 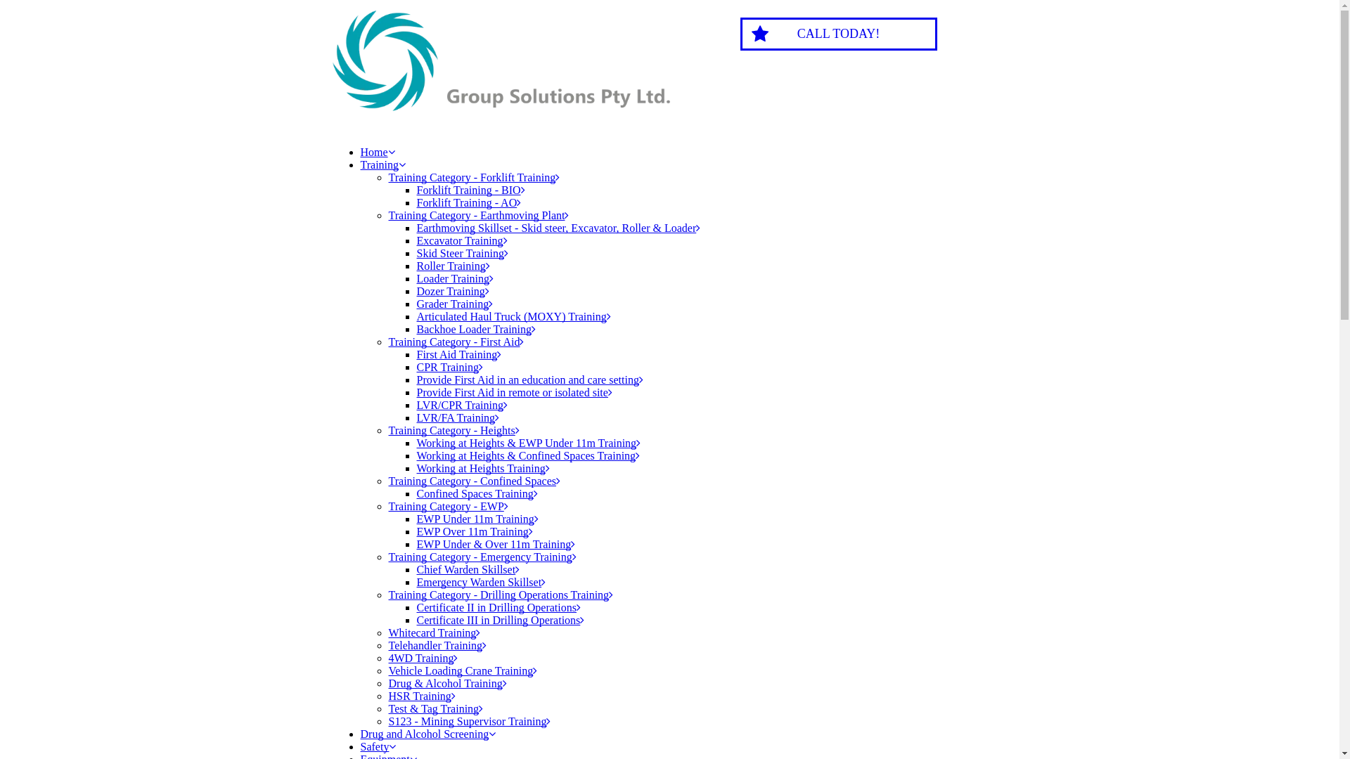 What do you see at coordinates (468, 202) in the screenshot?
I see `Forklift Training - AO` at bounding box center [468, 202].